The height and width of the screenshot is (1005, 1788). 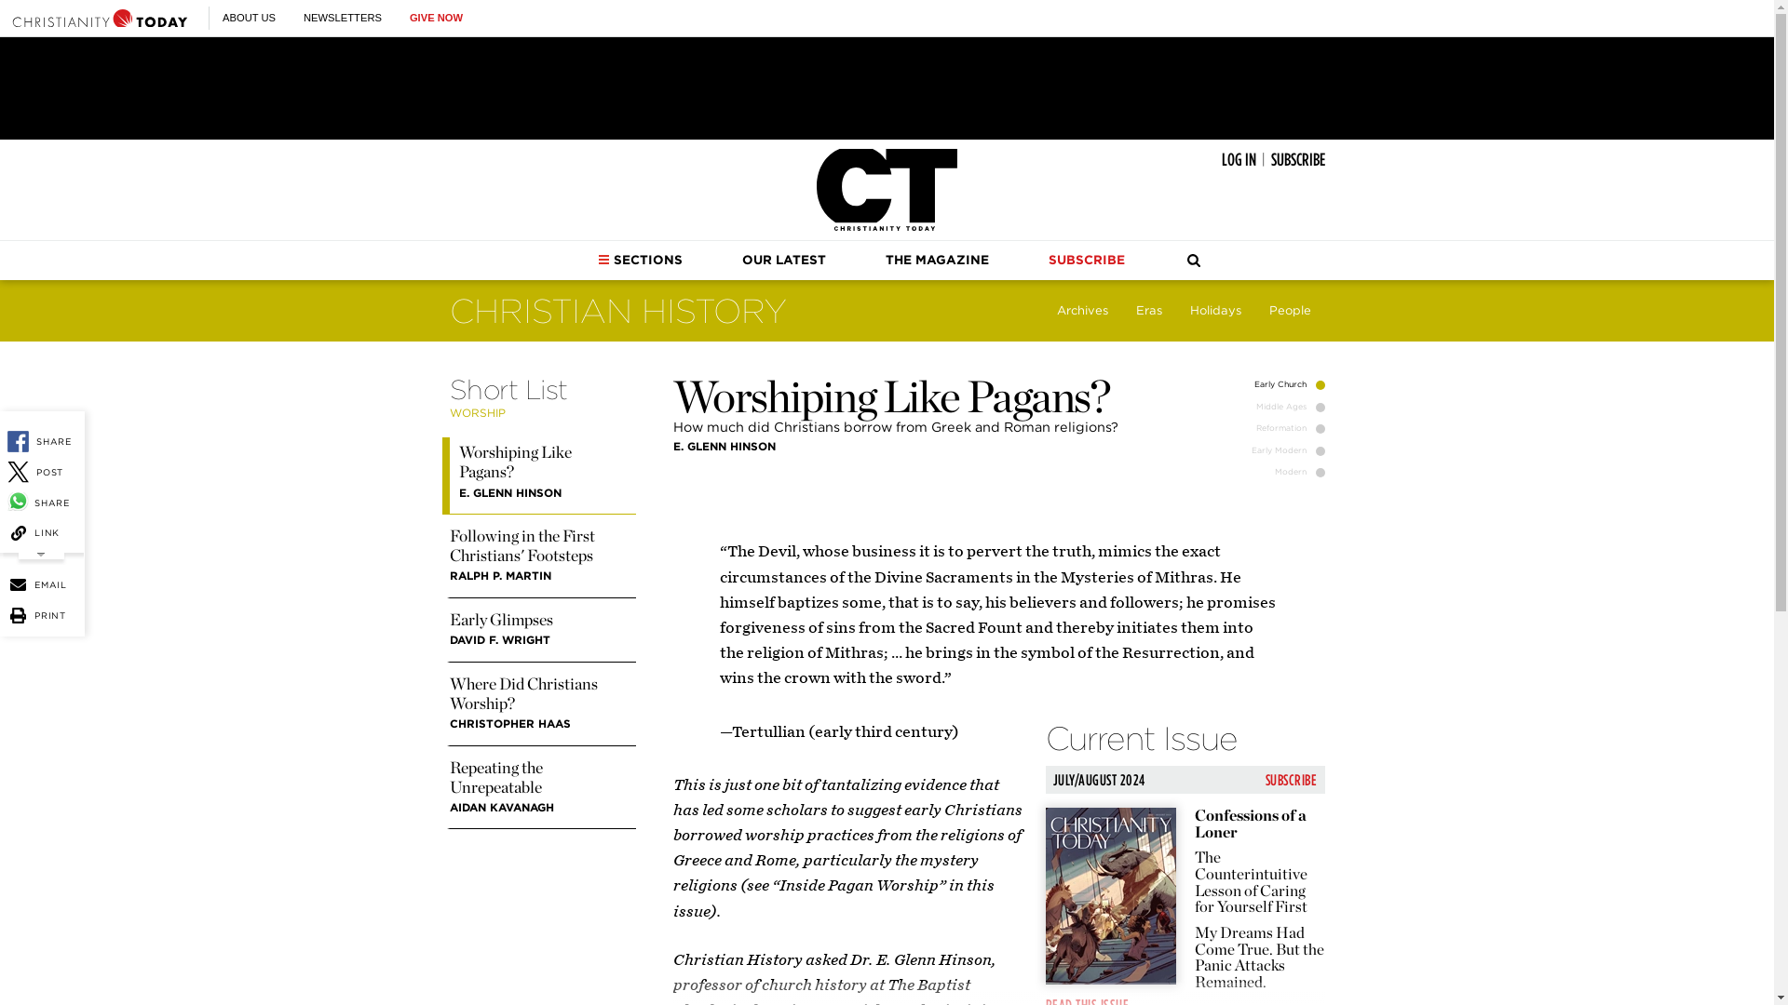 I want to click on SECTIONS, so click(x=640, y=261).